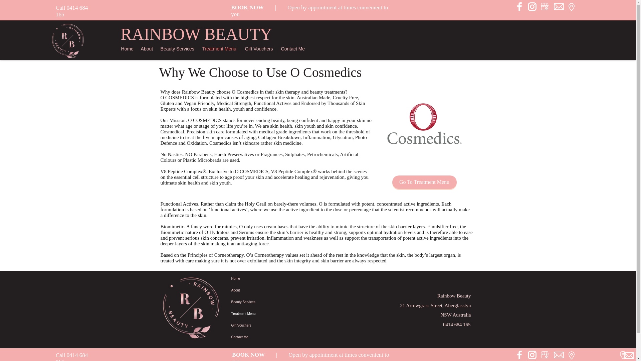 The height and width of the screenshot is (361, 641). Describe the element at coordinates (220, 48) in the screenshot. I see `Treatment Menu` at that location.